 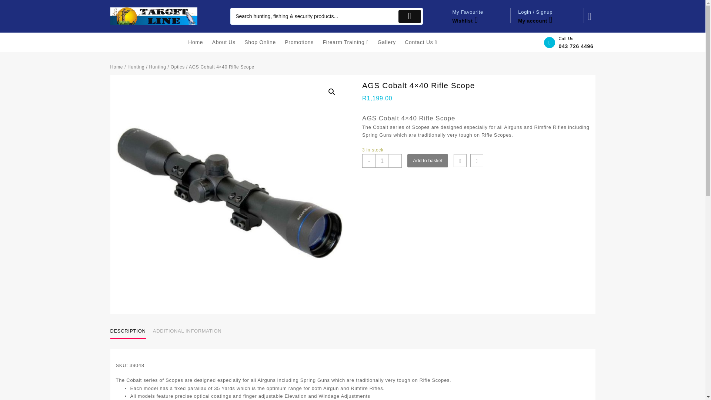 What do you see at coordinates (478, 16) in the screenshot?
I see `My Favourite Wishlist` at bounding box center [478, 16].